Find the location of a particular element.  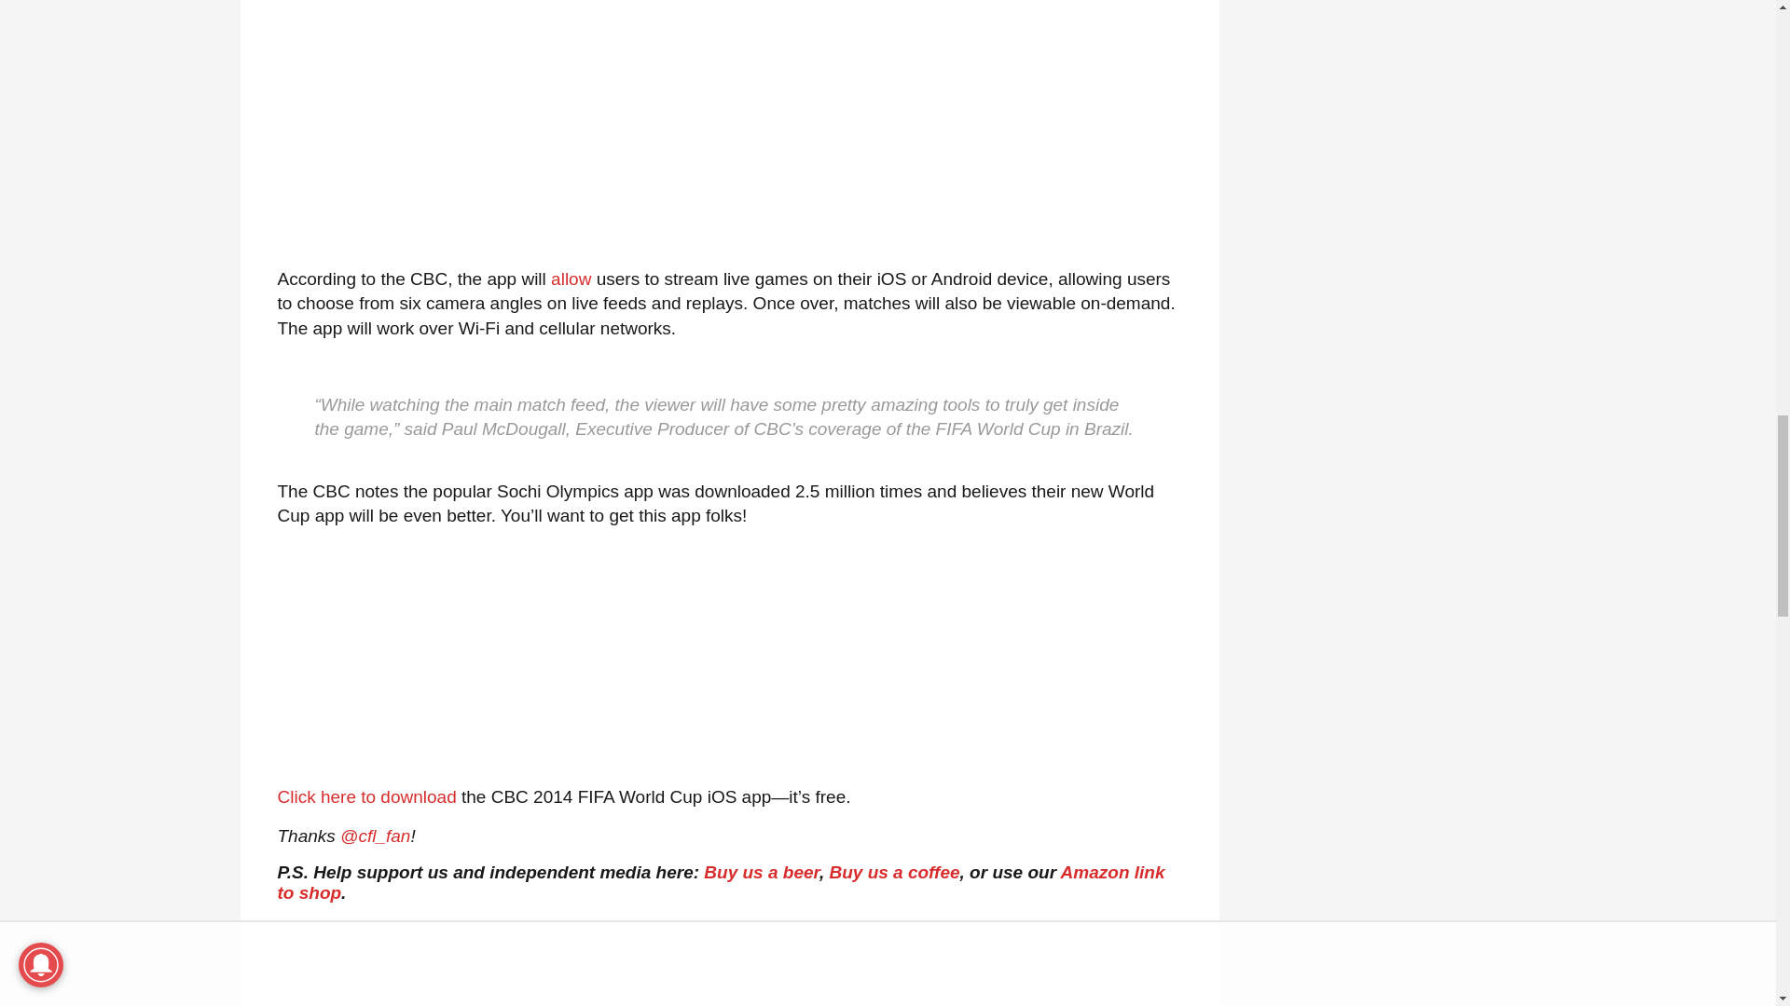

Click here to download is located at coordinates (366, 796).